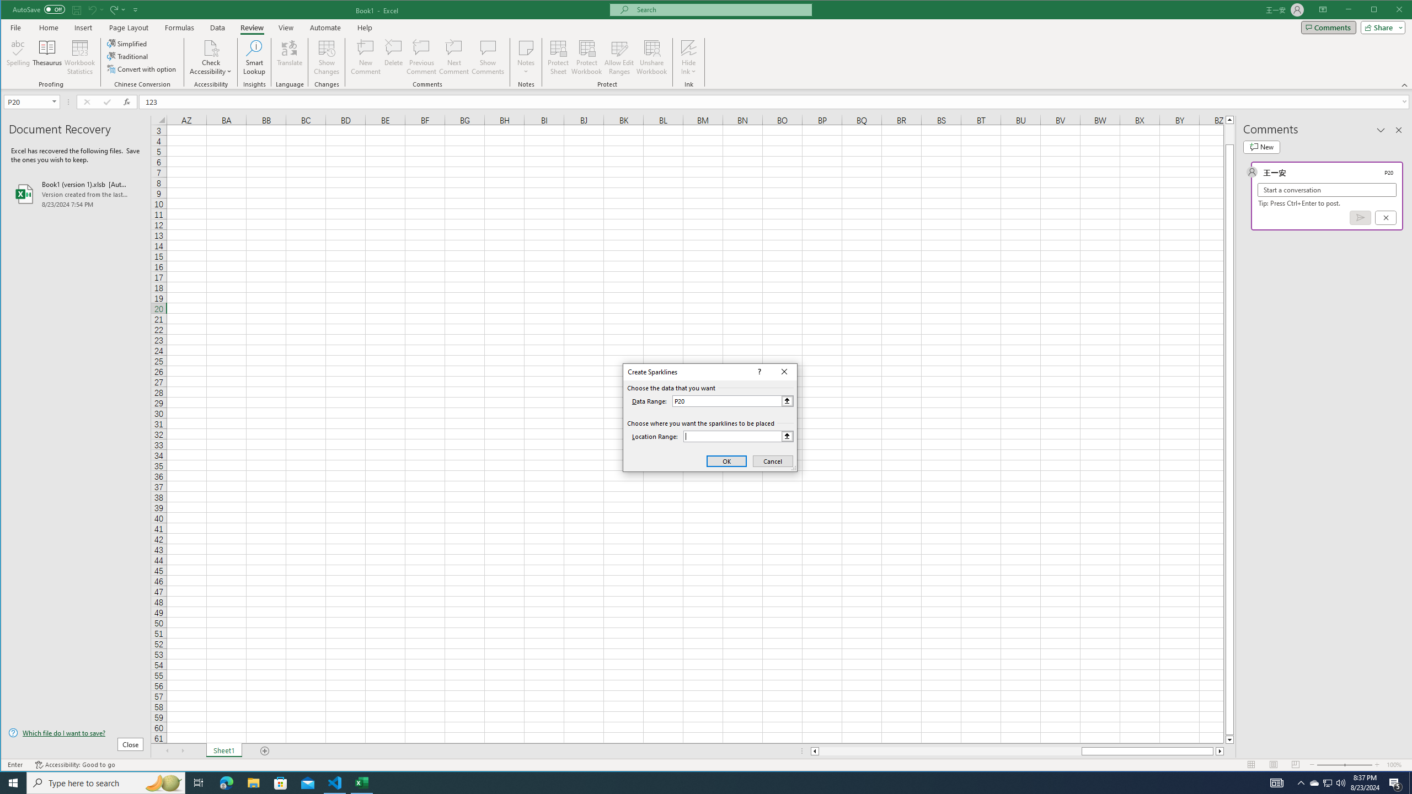 The width and height of the screenshot is (1412, 794). Describe the element at coordinates (199, 783) in the screenshot. I see `Task View` at that location.